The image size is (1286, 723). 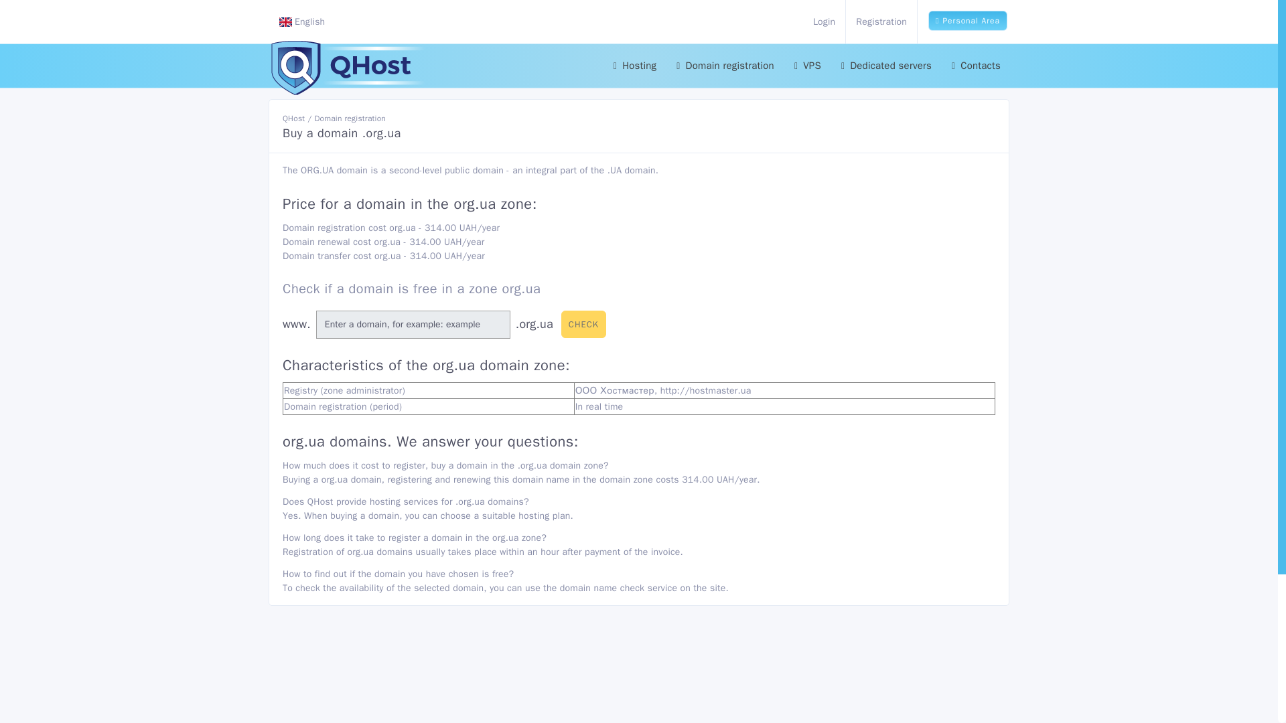 What do you see at coordinates (881, 21) in the screenshot?
I see `Registration` at bounding box center [881, 21].